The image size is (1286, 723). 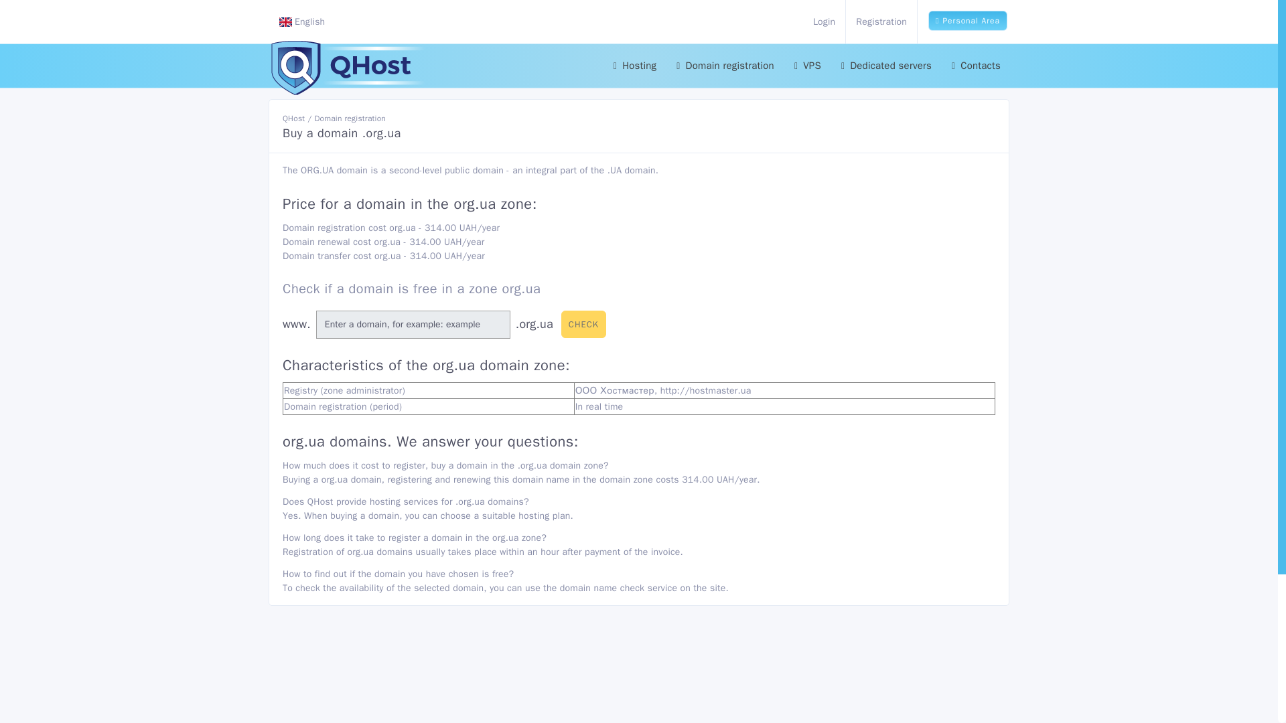 What do you see at coordinates (881, 21) in the screenshot?
I see `Registration` at bounding box center [881, 21].